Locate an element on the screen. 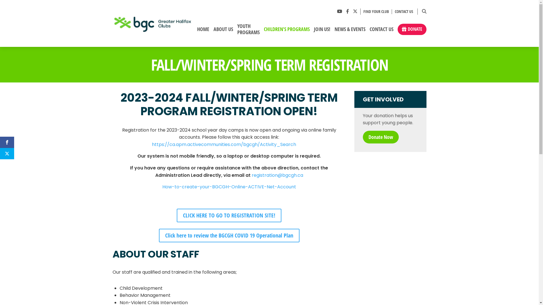 Image resolution: width=543 pixels, height=305 pixels. CONTACT US is located at coordinates (381, 32).